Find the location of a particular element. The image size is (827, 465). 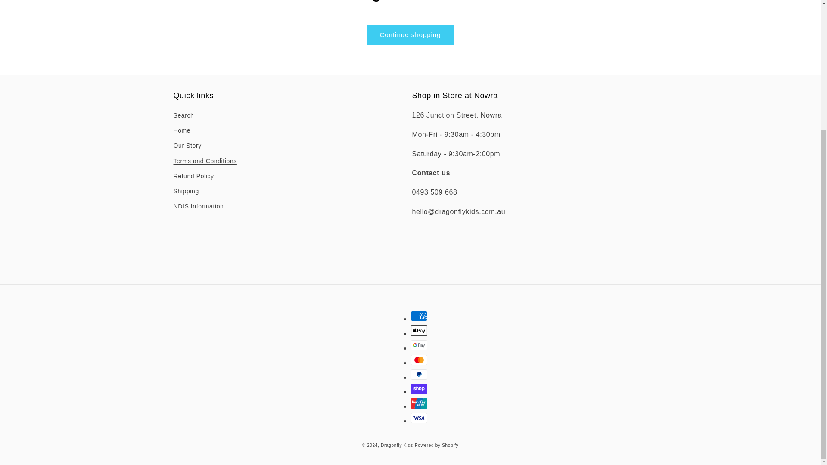

Union Pay is located at coordinates (419, 403).